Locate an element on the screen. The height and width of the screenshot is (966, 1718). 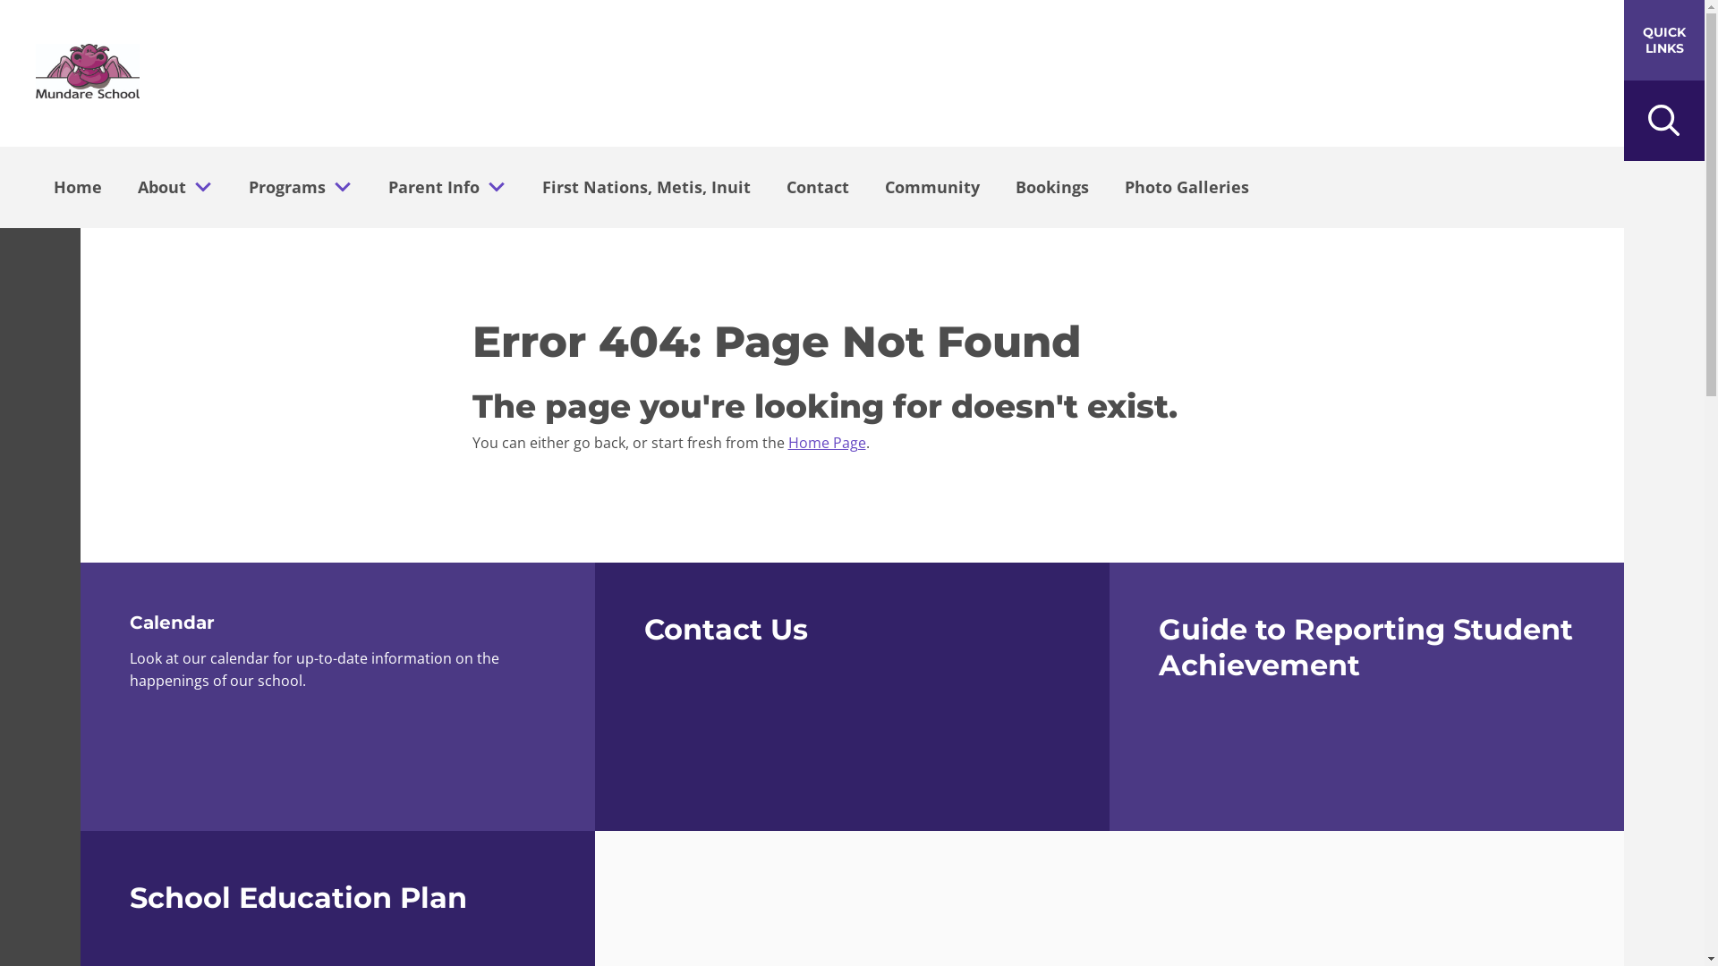
Programs is located at coordinates (282, 187).